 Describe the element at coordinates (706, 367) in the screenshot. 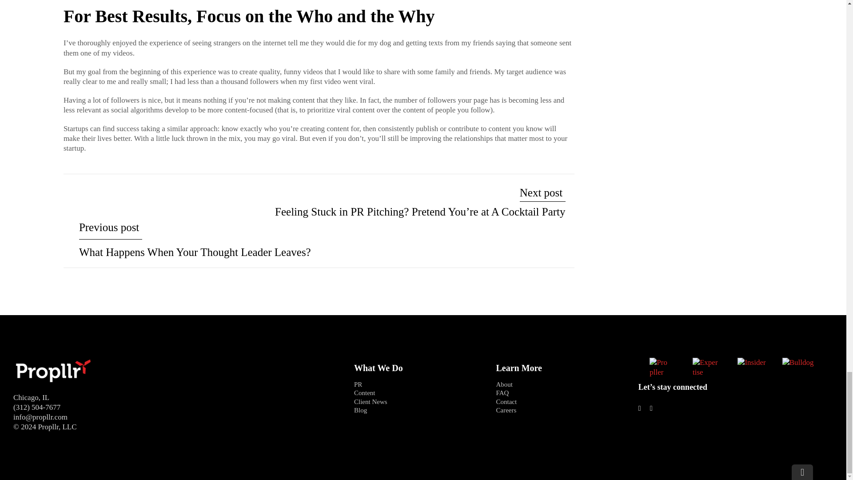

I see `Expertise` at that location.